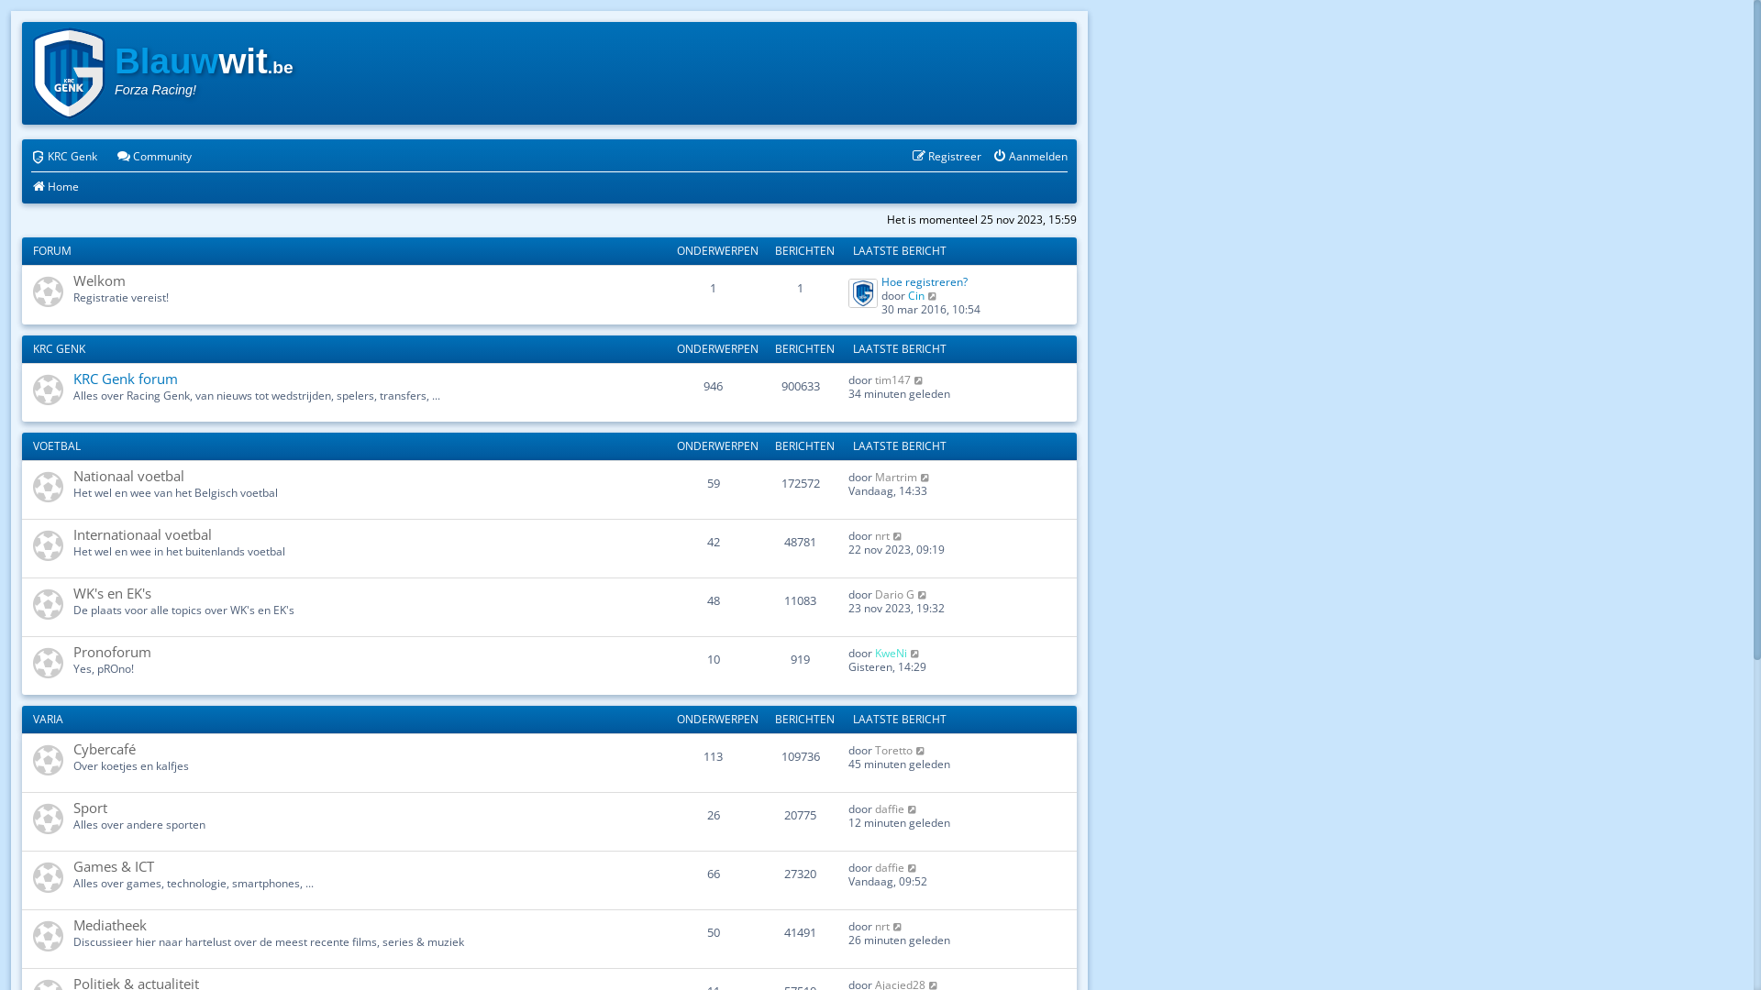 The width and height of the screenshot is (1761, 990). I want to click on Games & ICT, so click(114, 866).